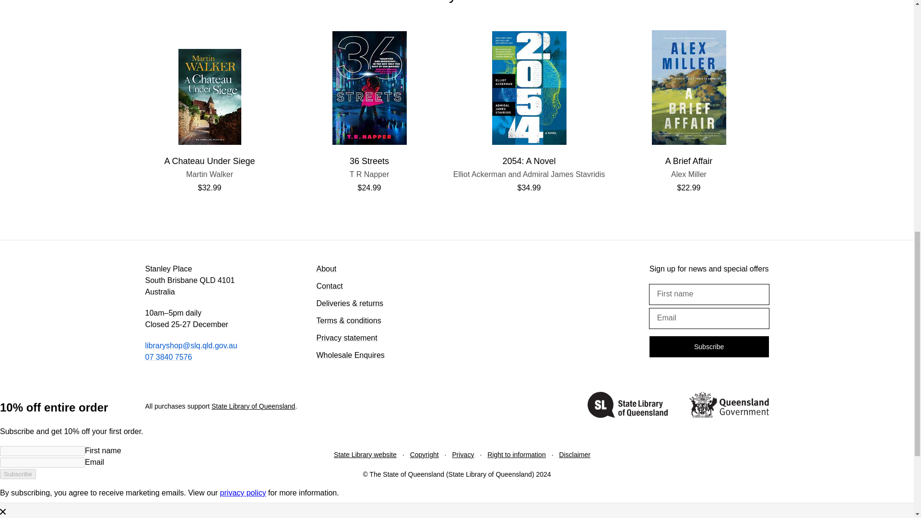 The width and height of the screenshot is (921, 518). Describe the element at coordinates (728, 406) in the screenshot. I see `Go to Queensland Government homepage` at that location.